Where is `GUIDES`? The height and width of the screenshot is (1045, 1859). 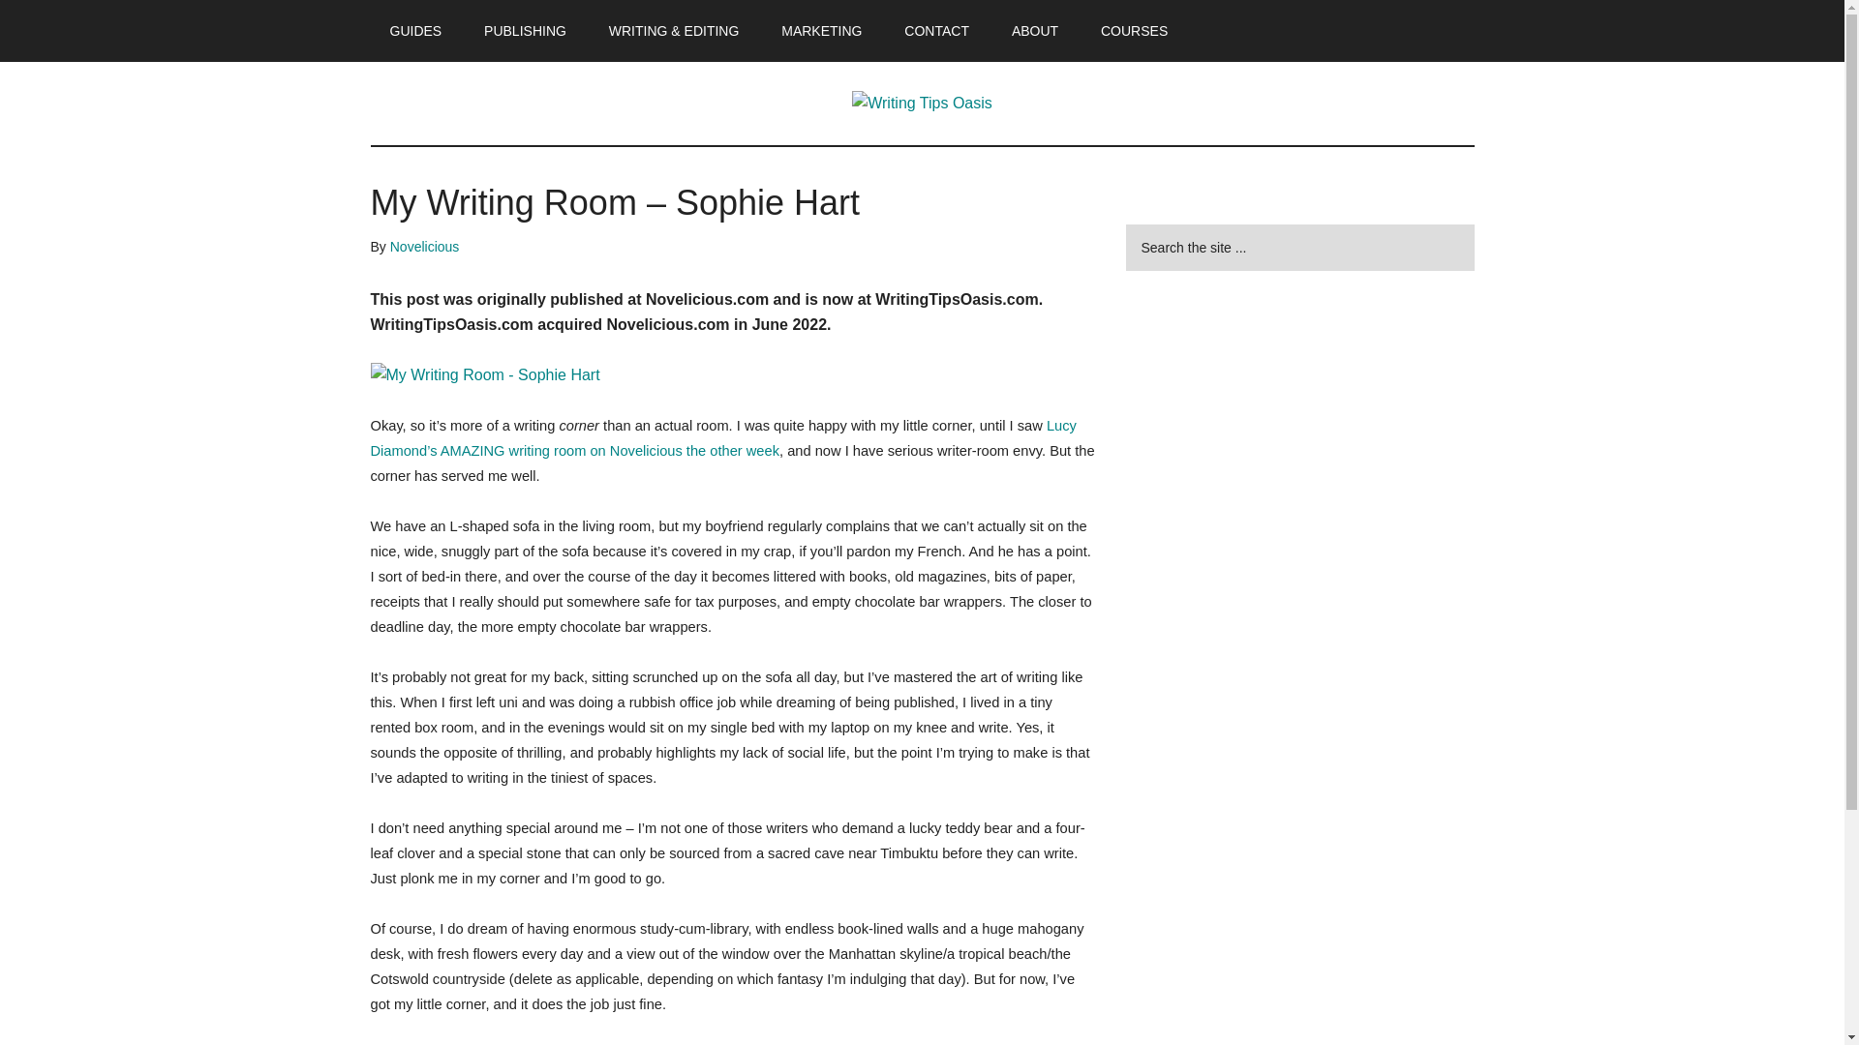
GUIDES is located at coordinates (415, 31).